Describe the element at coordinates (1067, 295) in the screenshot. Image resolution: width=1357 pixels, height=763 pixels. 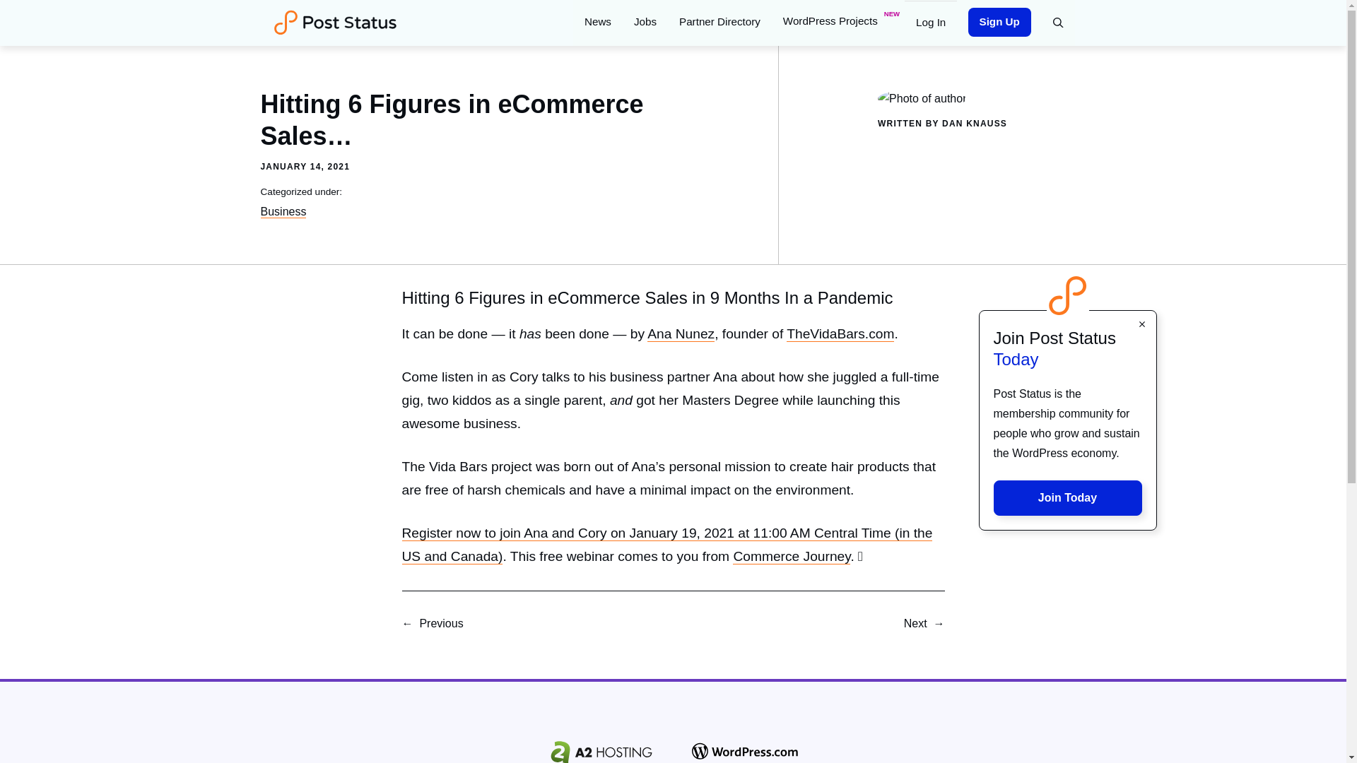
I see `Post Status Icon` at that location.